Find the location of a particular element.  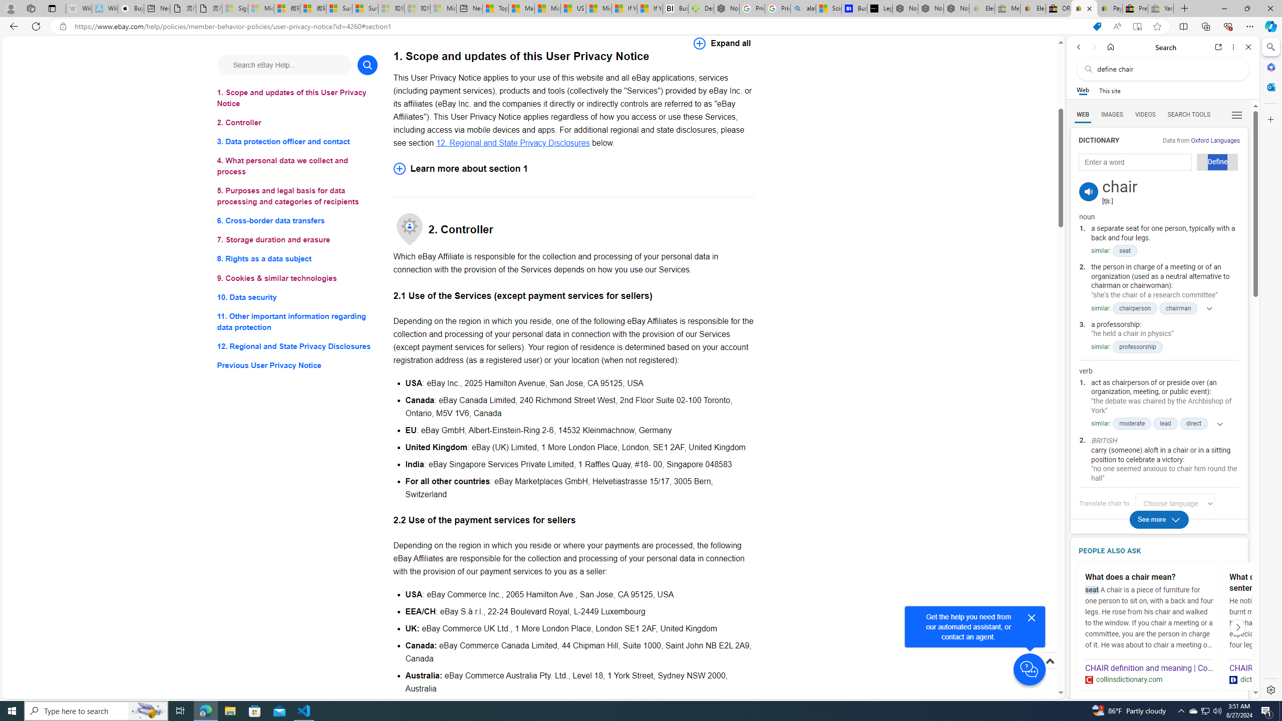

Show more is located at coordinates (1216, 424).